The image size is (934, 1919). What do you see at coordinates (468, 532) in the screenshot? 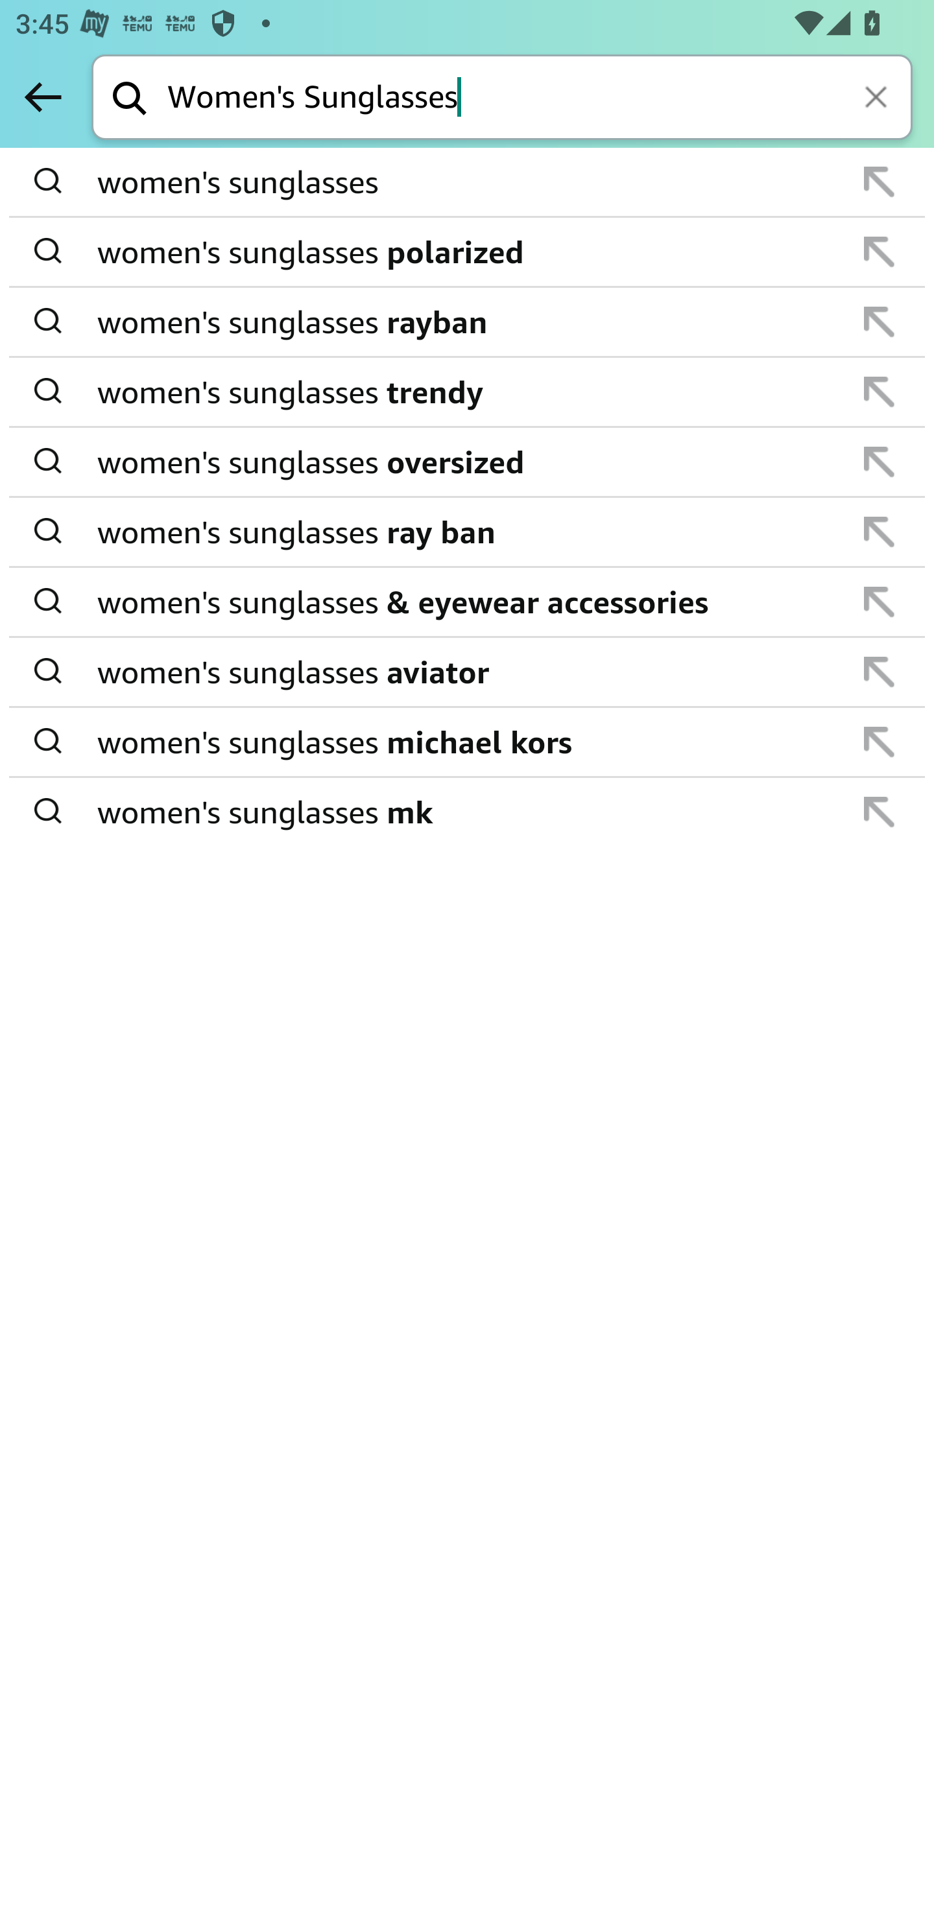
I see `women's sunglasses ray ban` at bounding box center [468, 532].